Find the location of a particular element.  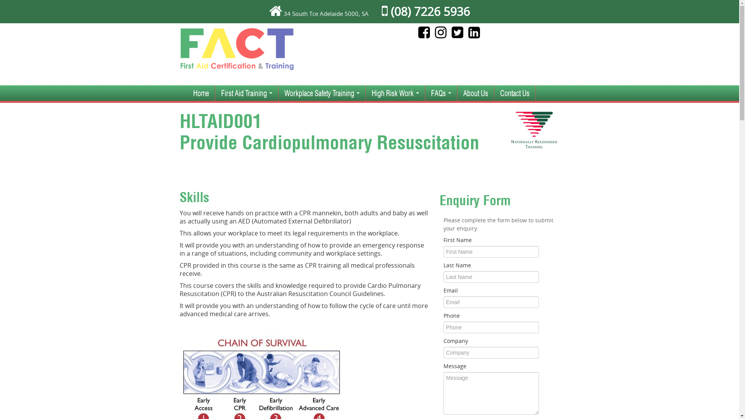

High Risk Work is located at coordinates (395, 93).